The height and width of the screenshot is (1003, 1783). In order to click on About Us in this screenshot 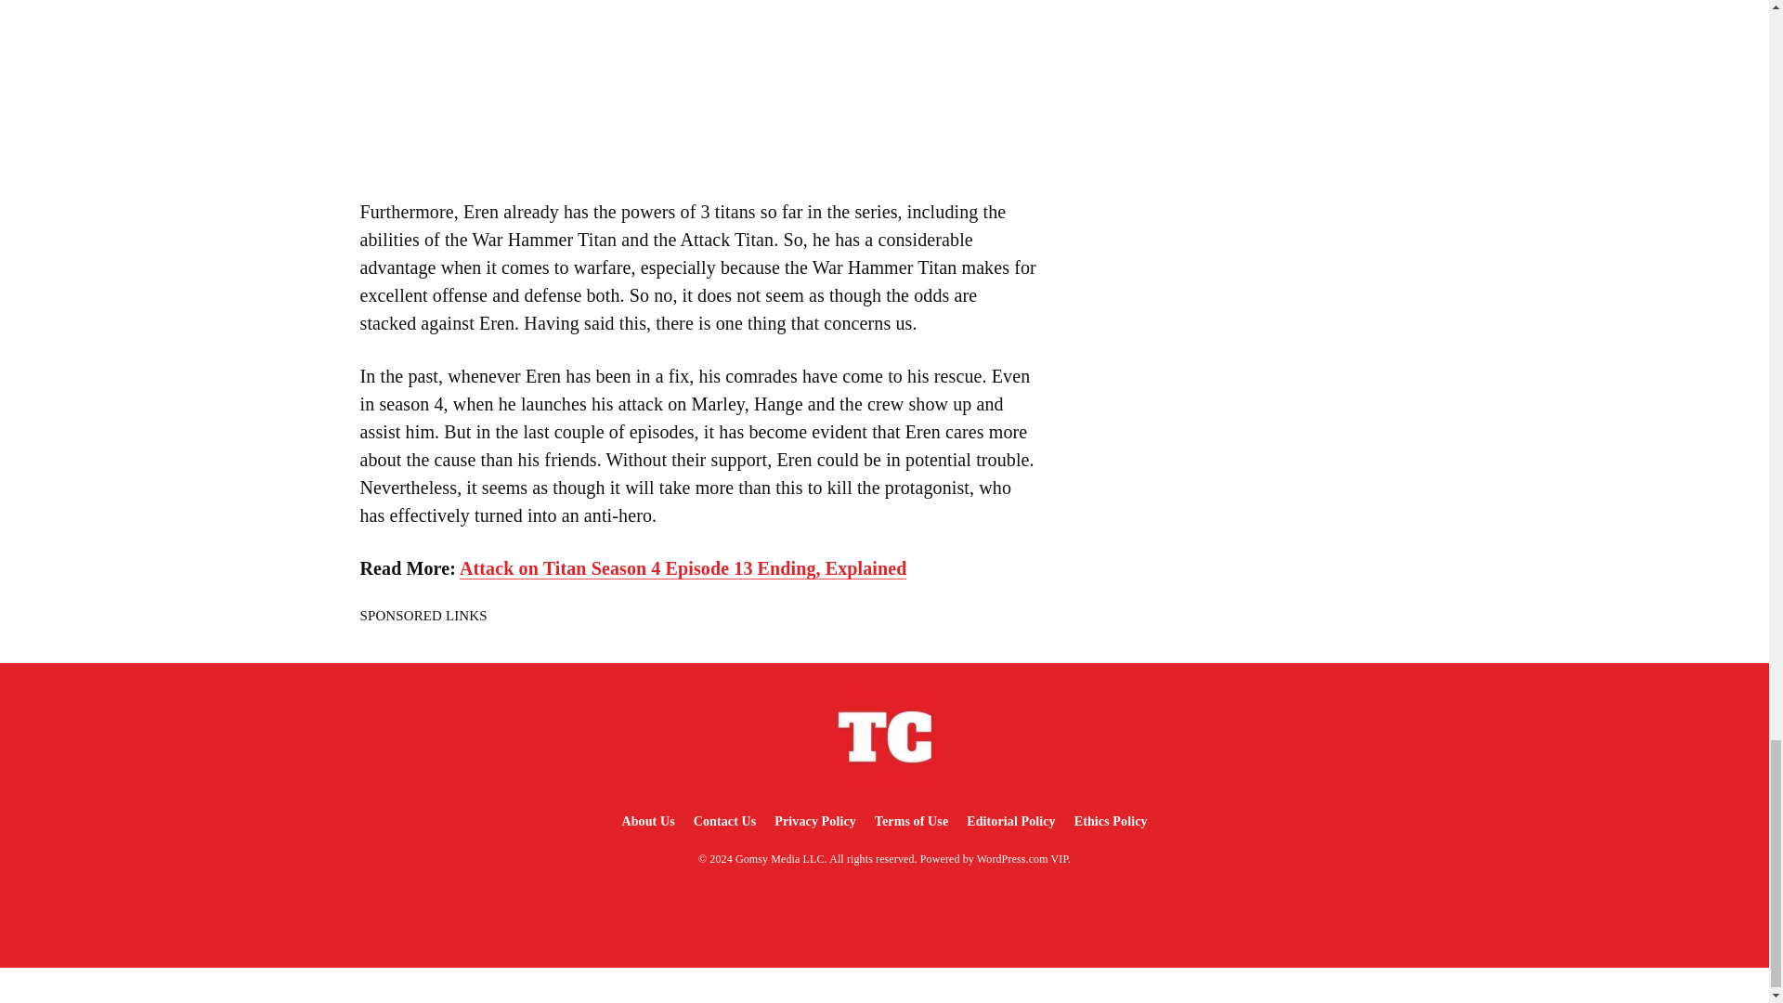, I will do `click(646, 821)`.